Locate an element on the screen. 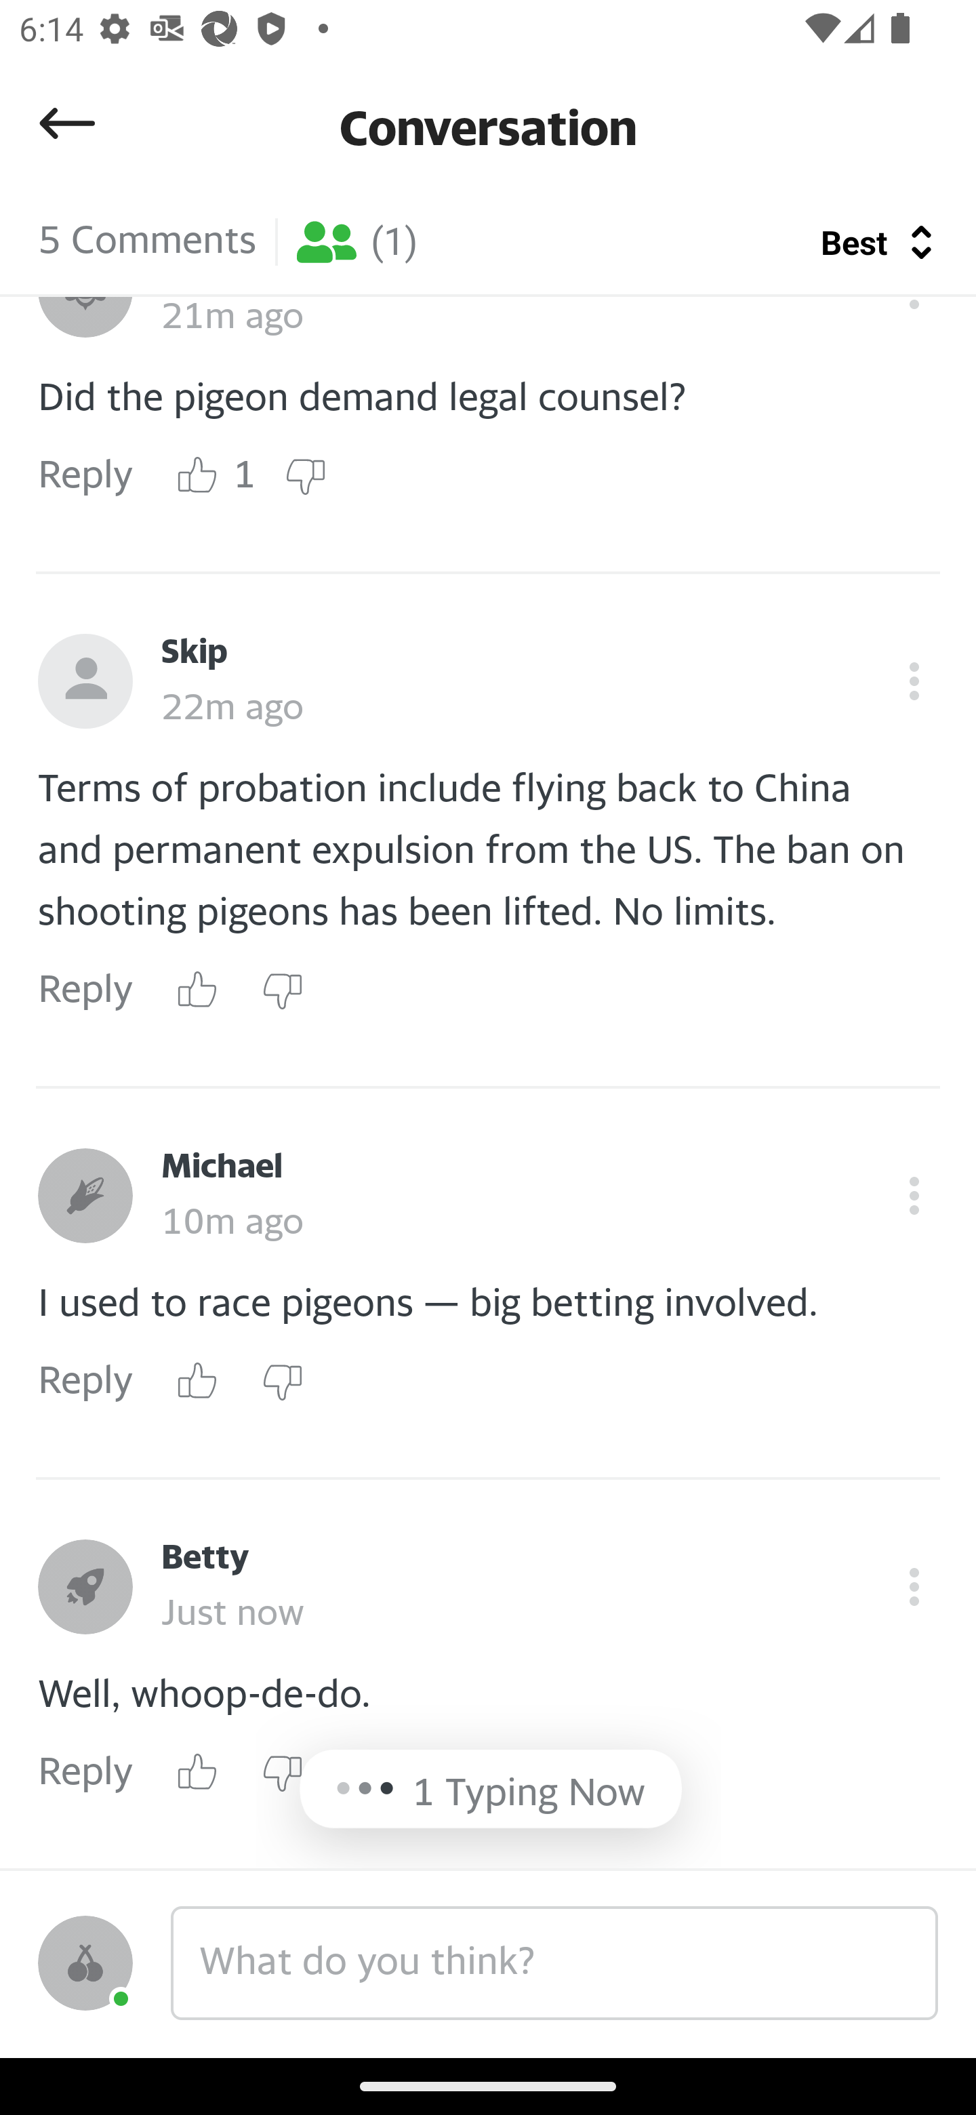  Down vote button Down vote button Down vote button is located at coordinates (305, 476).